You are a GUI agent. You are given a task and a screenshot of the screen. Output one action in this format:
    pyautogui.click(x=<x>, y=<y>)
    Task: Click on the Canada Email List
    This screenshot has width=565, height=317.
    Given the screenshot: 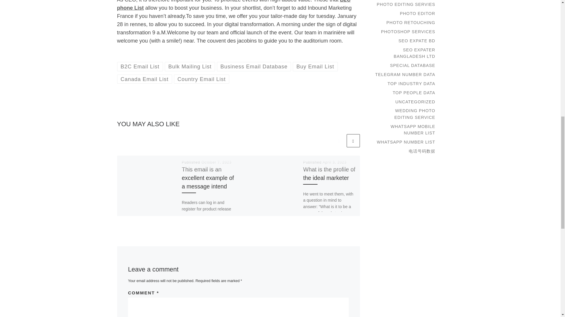 What is the action you would take?
    pyautogui.click(x=144, y=79)
    